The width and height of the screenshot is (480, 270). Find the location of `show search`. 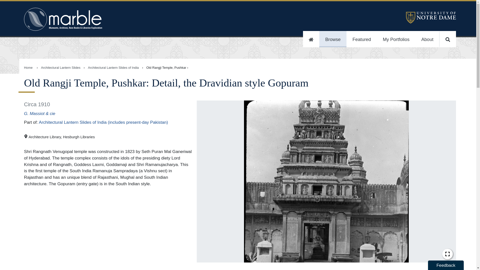

show search is located at coordinates (447, 39).